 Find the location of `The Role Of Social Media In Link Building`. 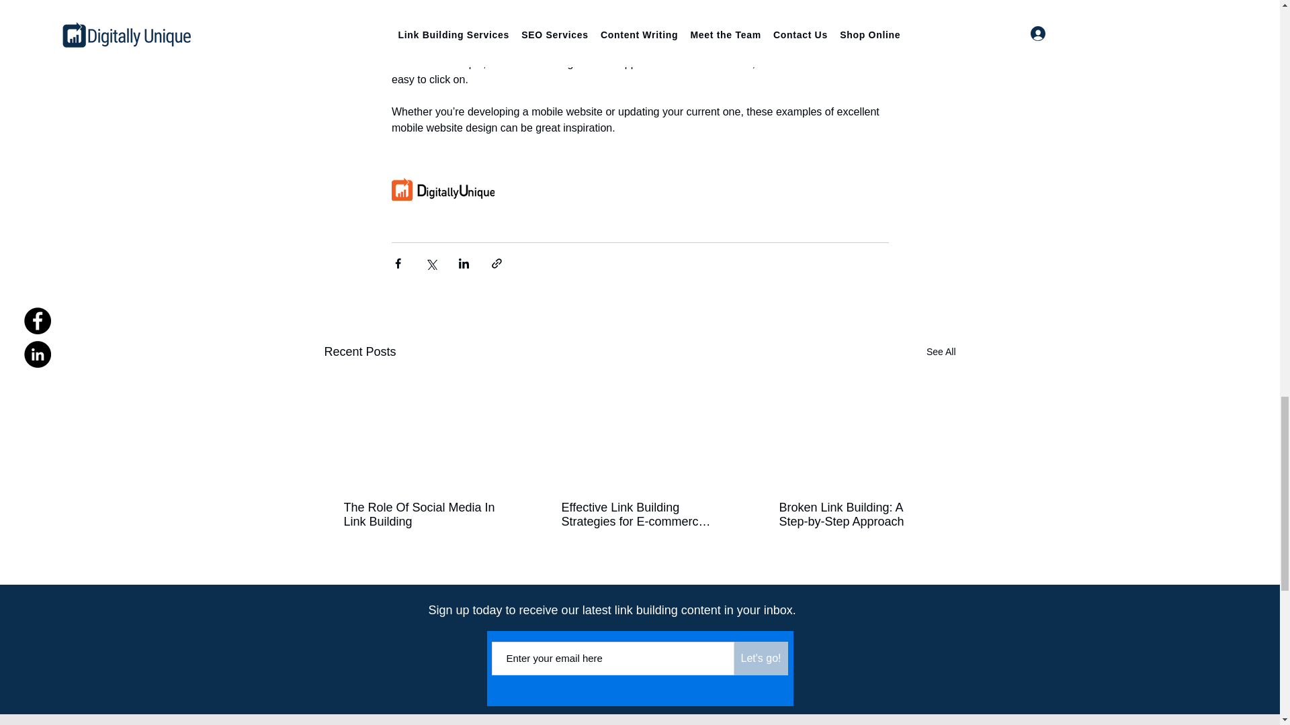

The Role Of Social Media In Link Building is located at coordinates (422, 515).